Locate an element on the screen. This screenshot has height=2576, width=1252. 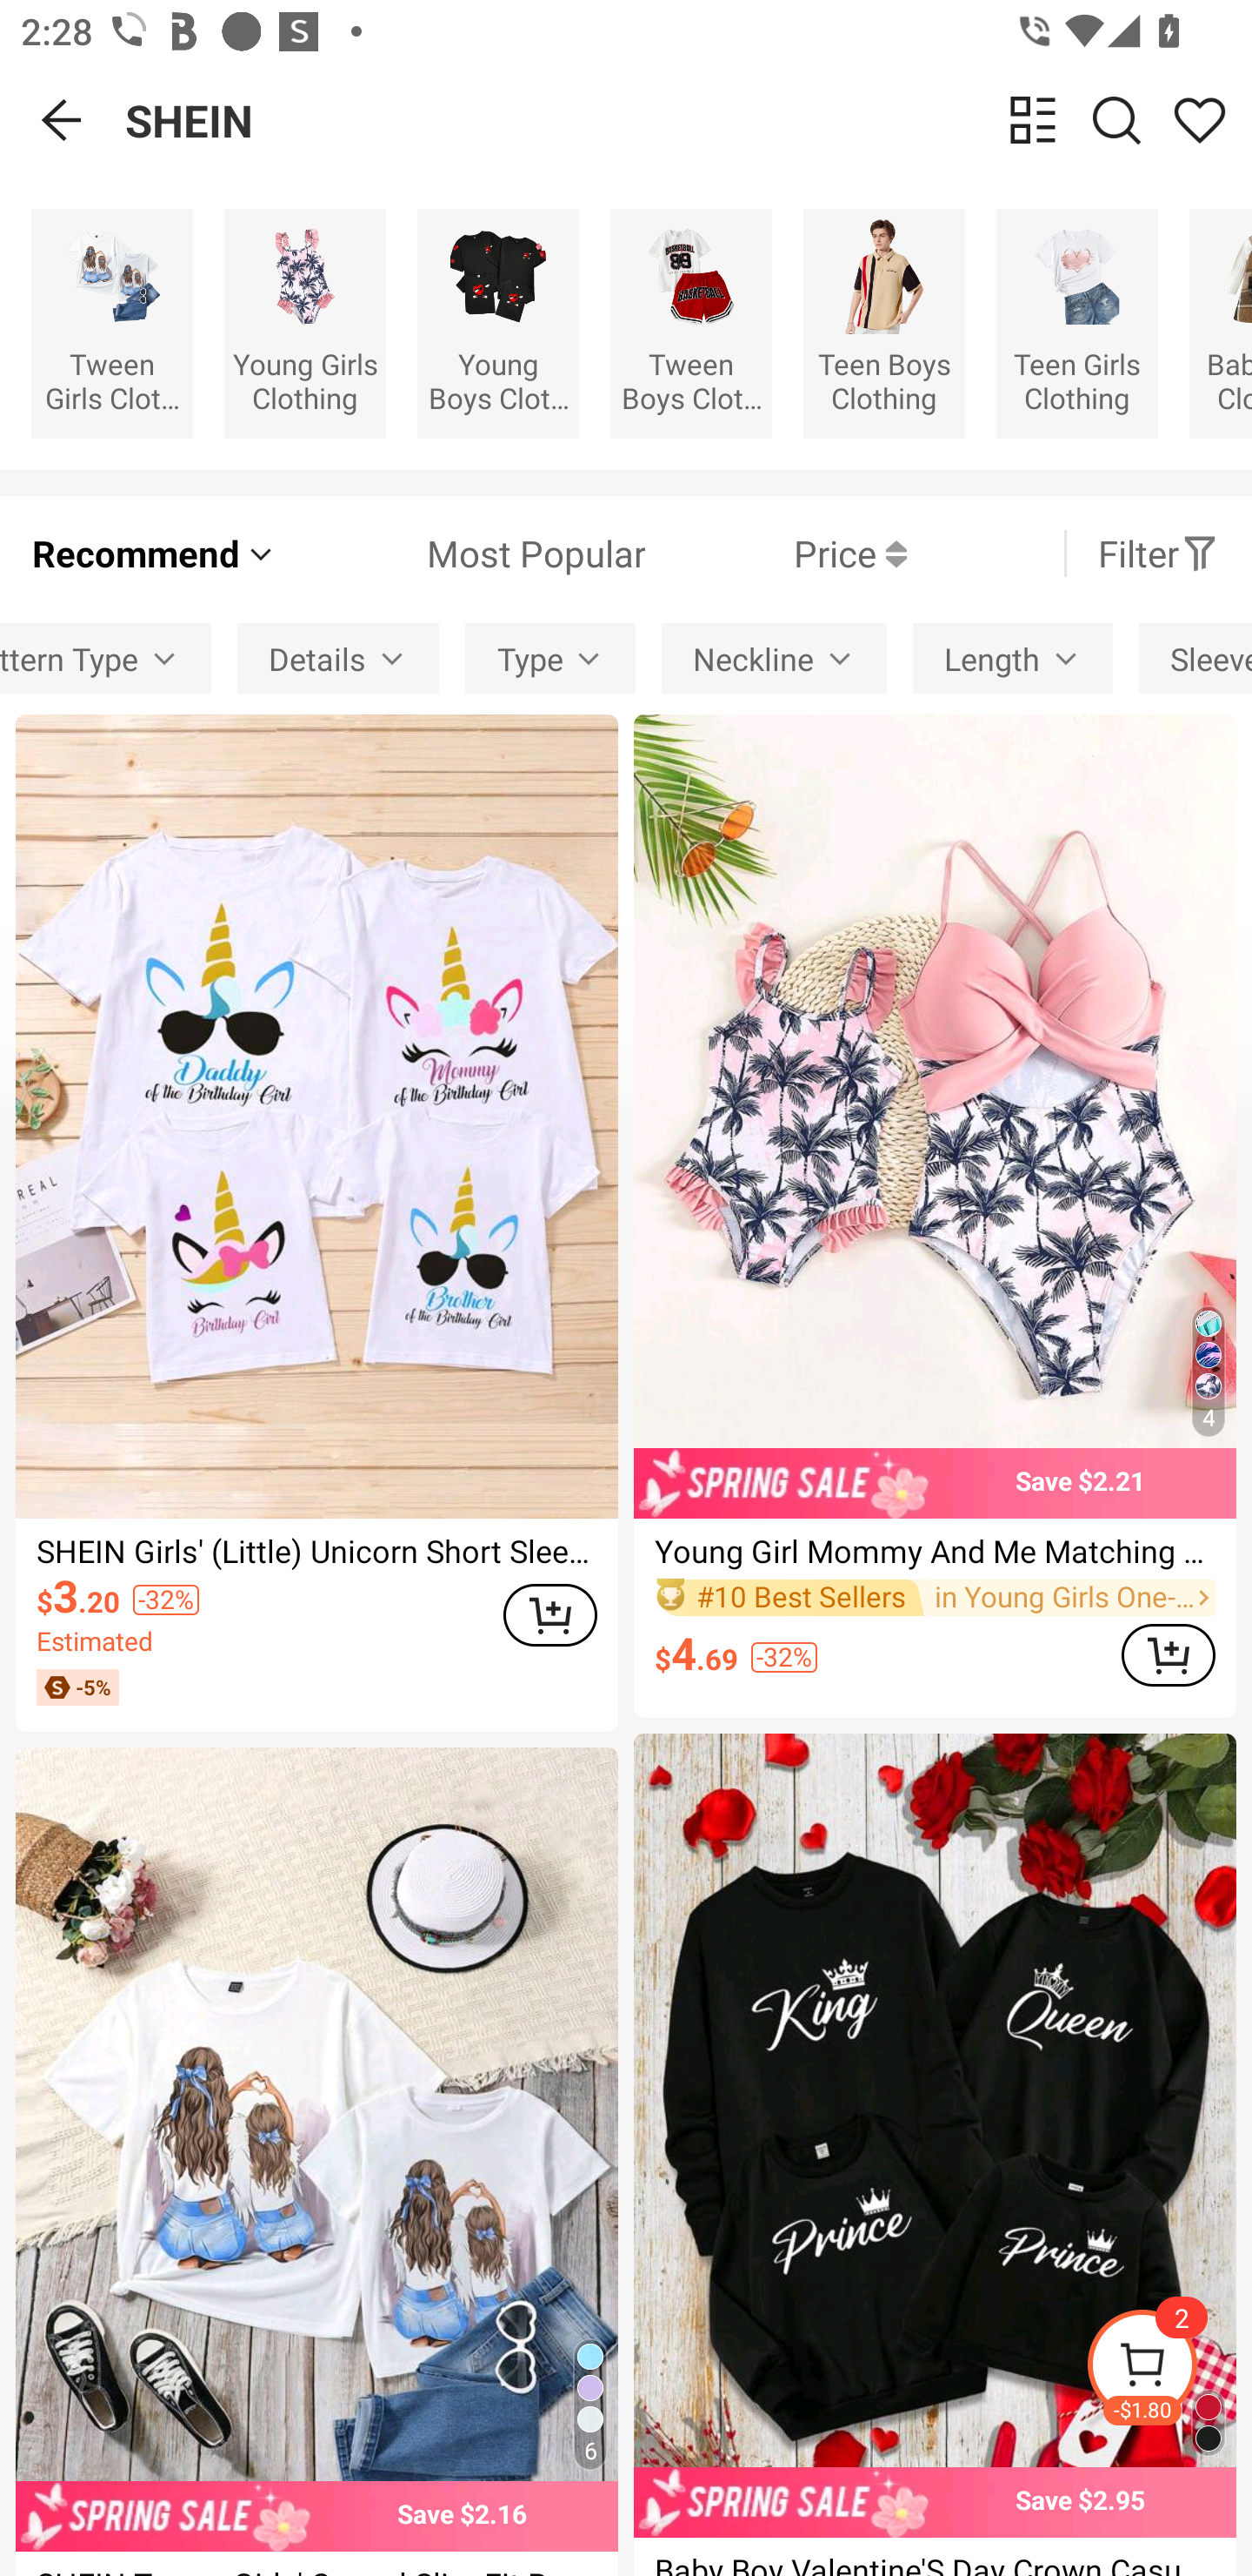
SHEIN change view Search Share is located at coordinates (689, 120).